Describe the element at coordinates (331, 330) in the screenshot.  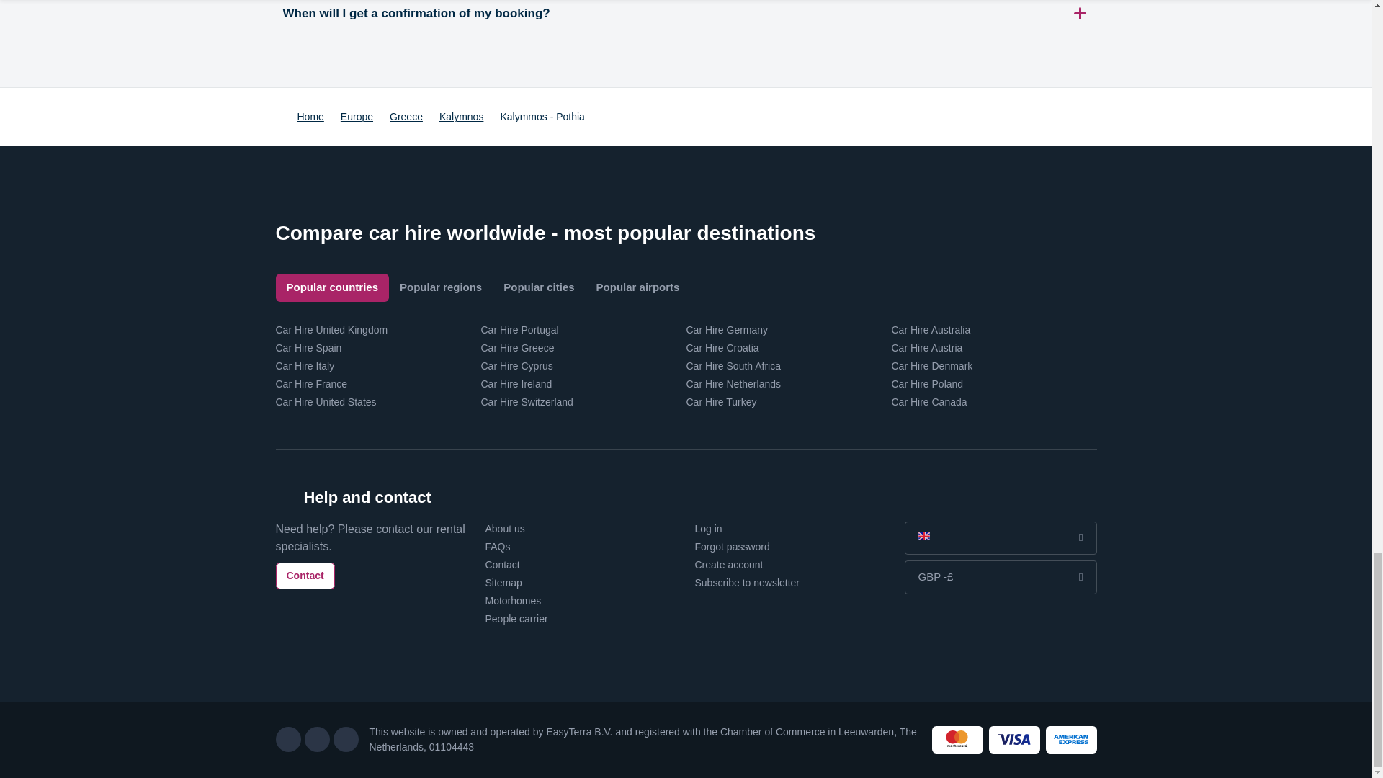
I see `Car Hire United Kingdom` at that location.